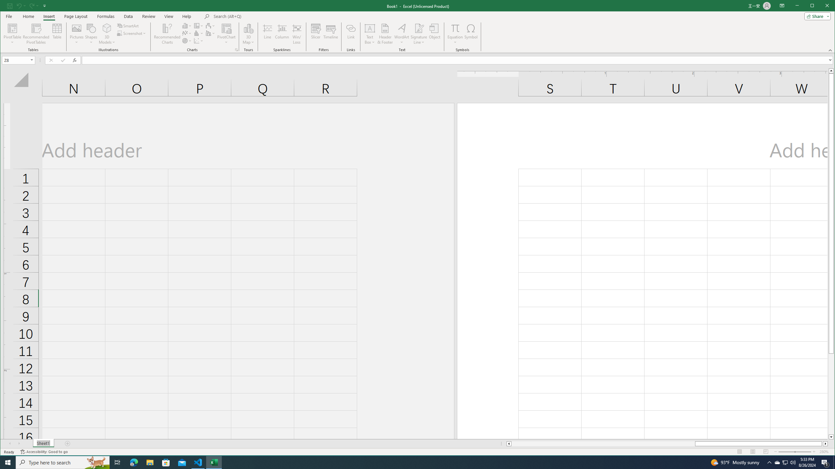 The width and height of the screenshot is (835, 469). Describe the element at coordinates (248, 34) in the screenshot. I see `3D Map` at that location.